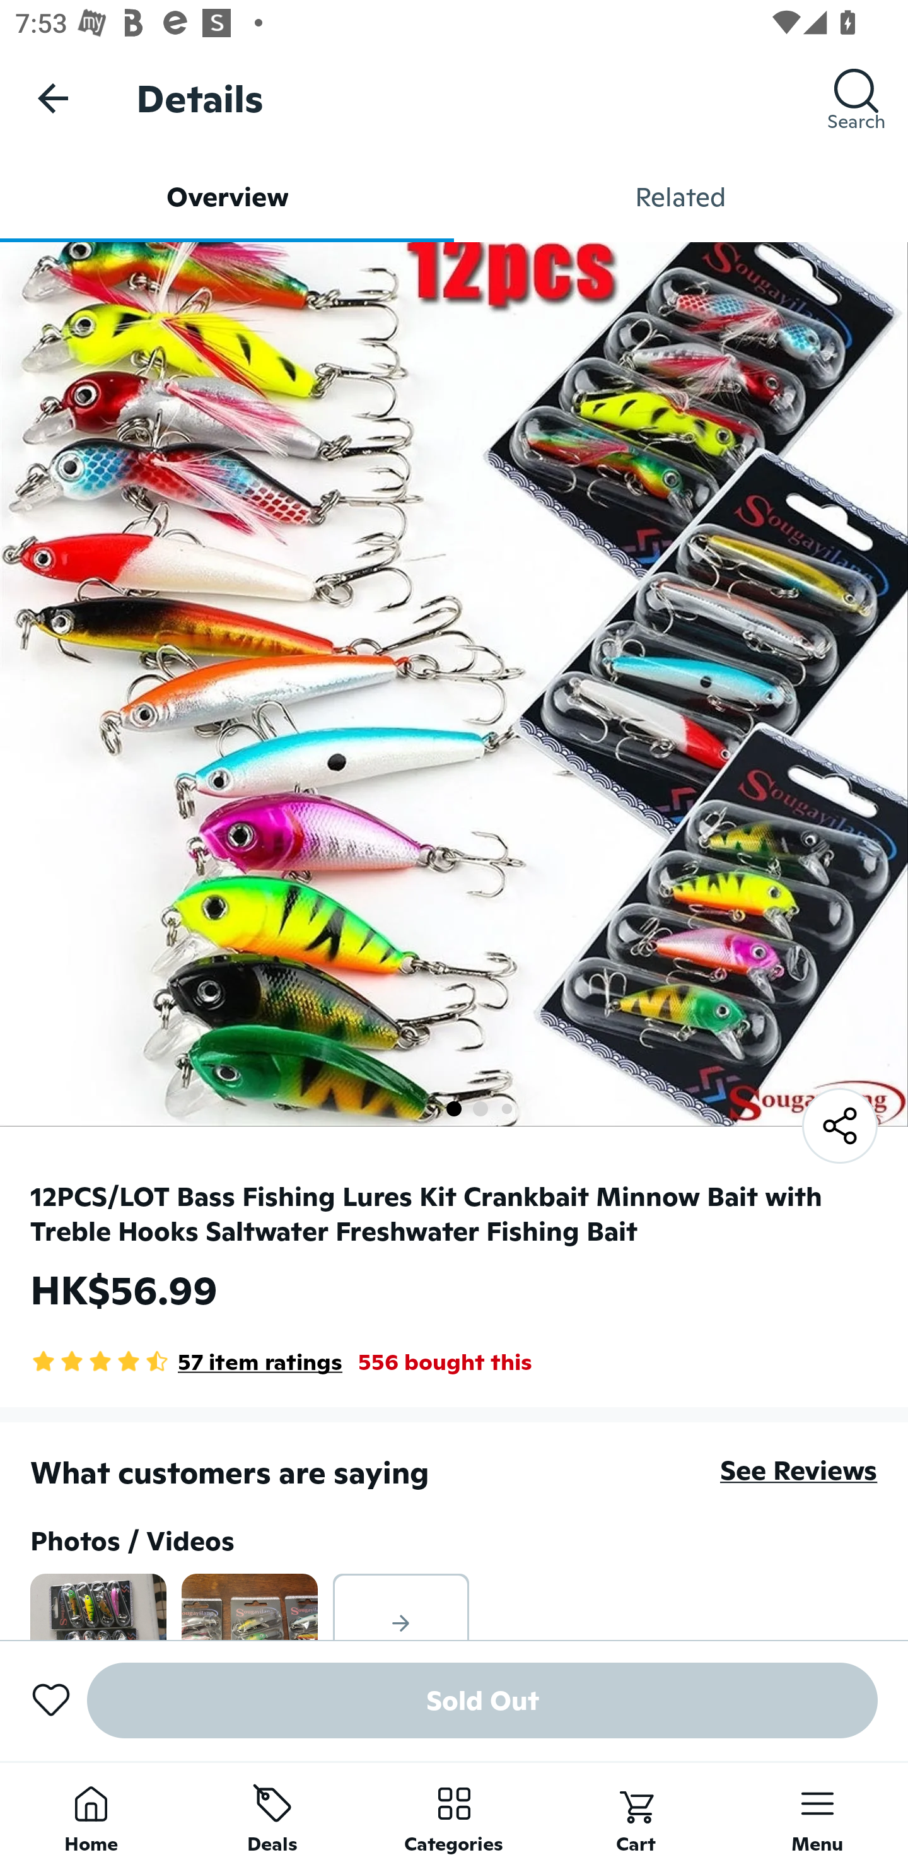 The image size is (908, 1867). I want to click on Sold Out, so click(482, 1700).